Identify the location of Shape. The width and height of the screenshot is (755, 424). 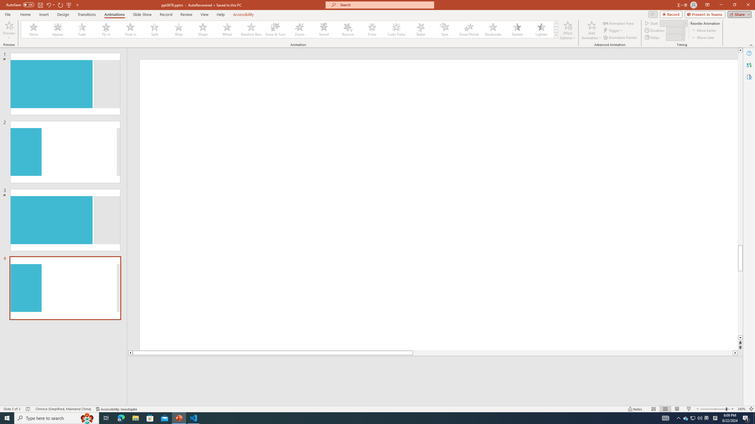
(203, 29).